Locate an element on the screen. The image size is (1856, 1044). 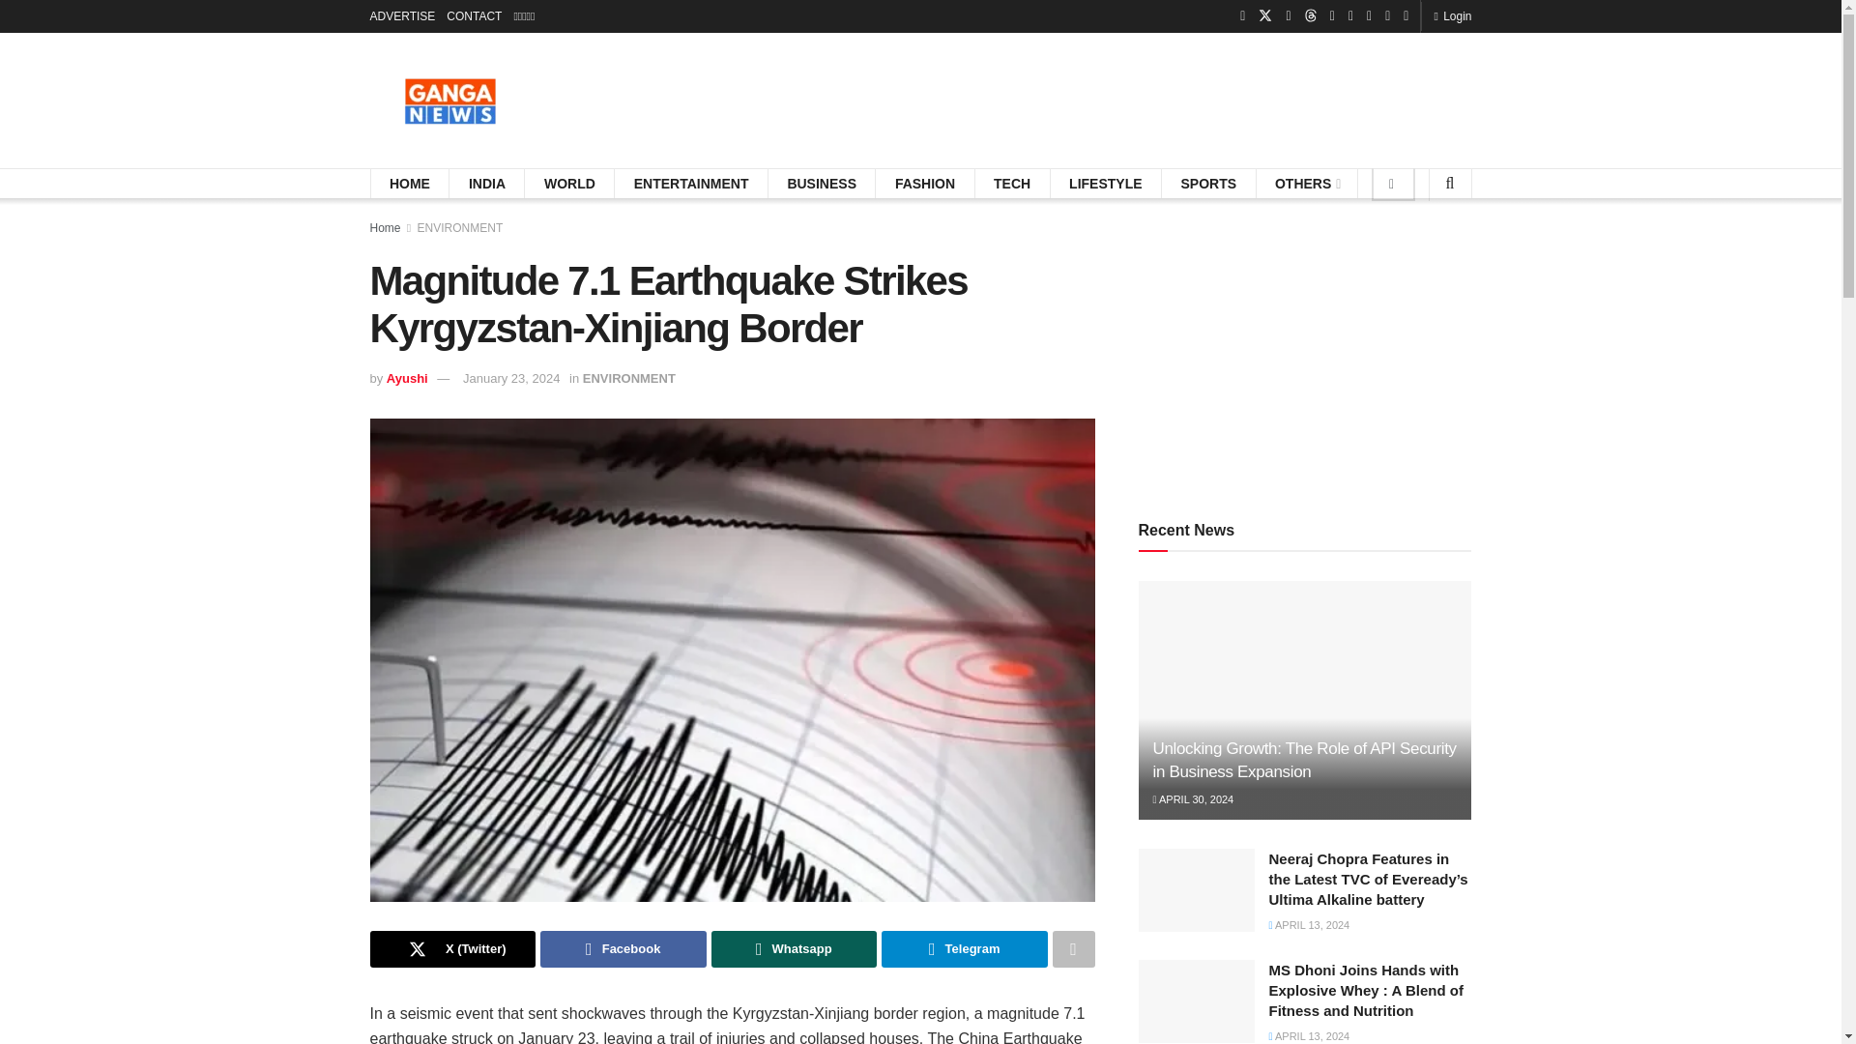
ENTERTAINMENT is located at coordinates (692, 184).